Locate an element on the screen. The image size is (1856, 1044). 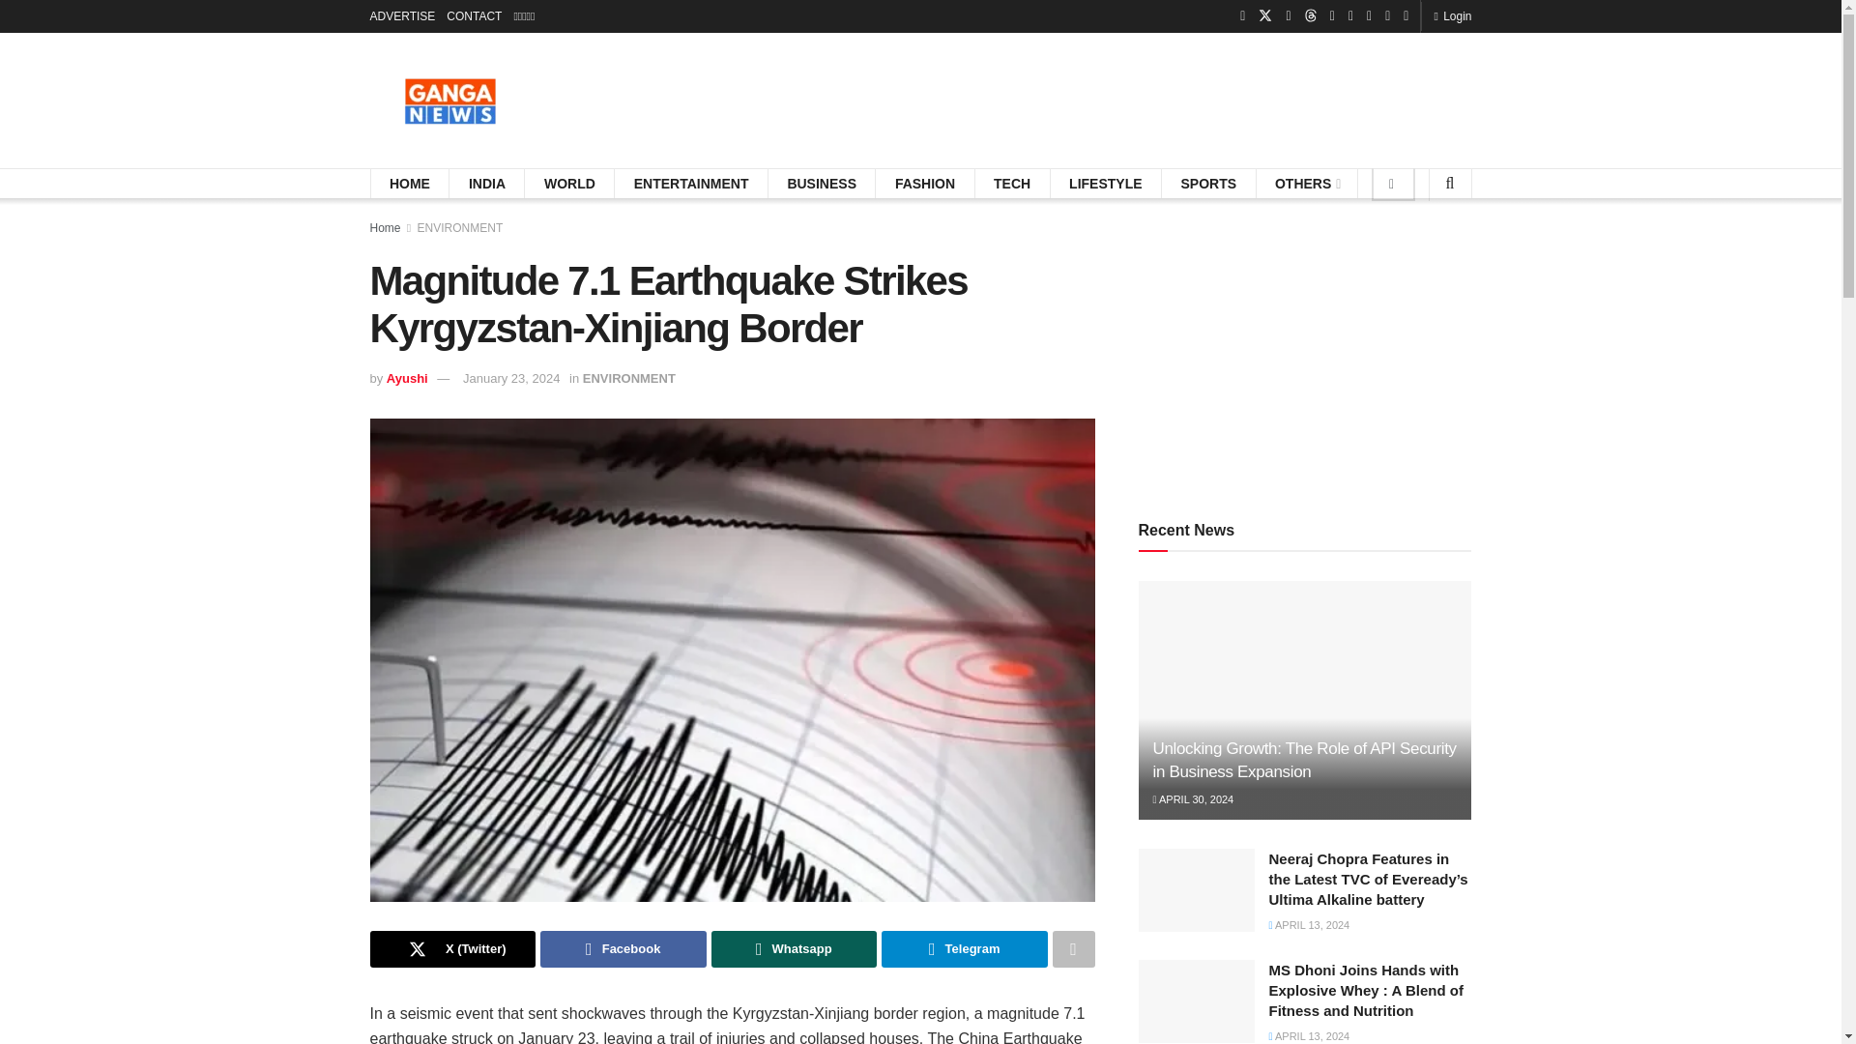
ENTERTAINMENT is located at coordinates (692, 184).